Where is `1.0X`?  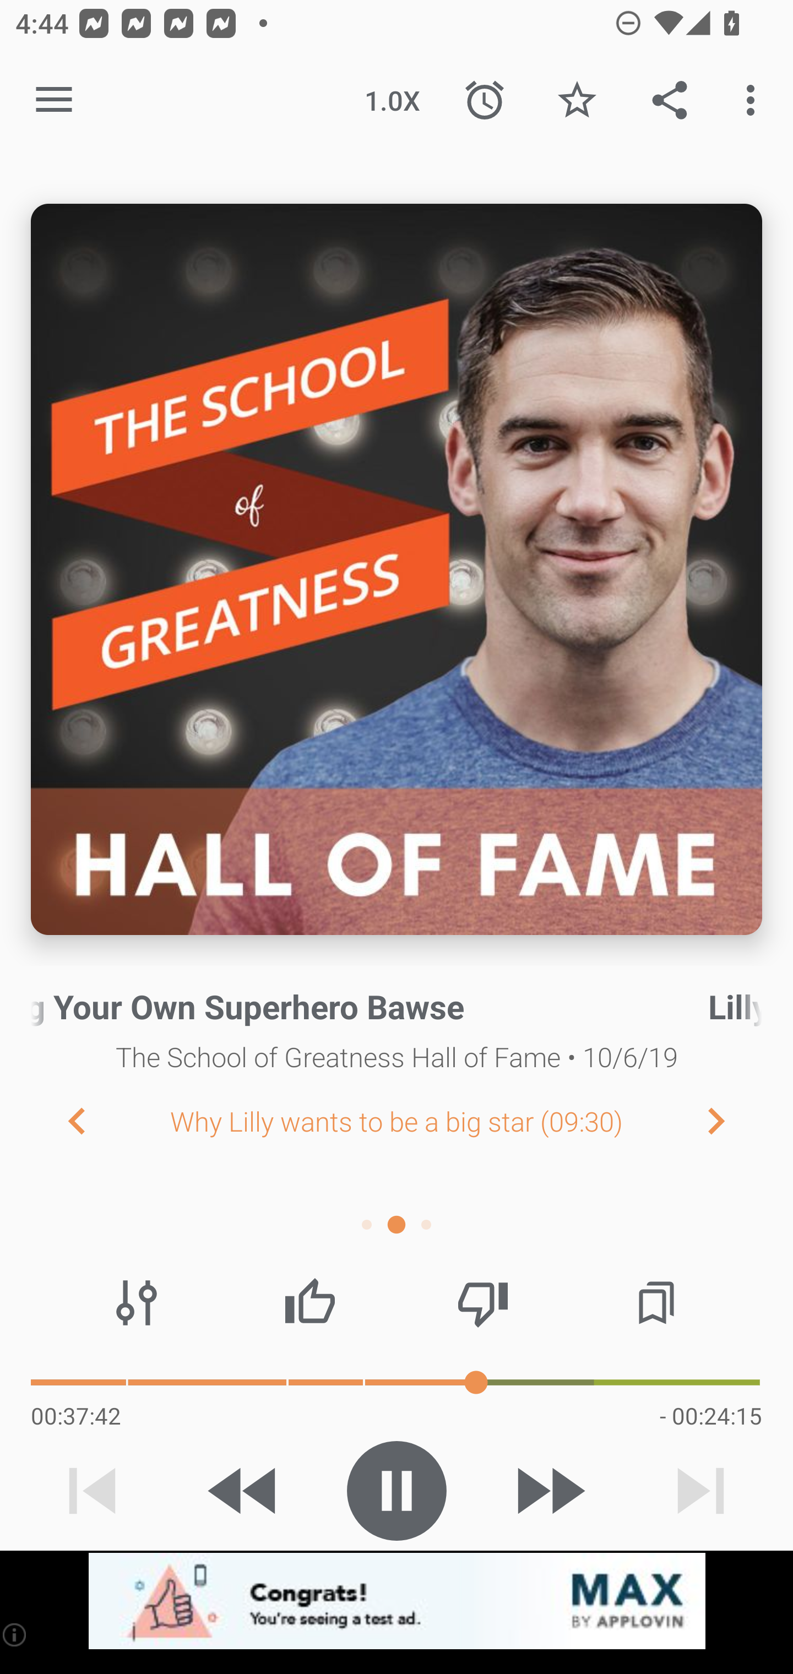
1.0X is located at coordinates (392, 100).